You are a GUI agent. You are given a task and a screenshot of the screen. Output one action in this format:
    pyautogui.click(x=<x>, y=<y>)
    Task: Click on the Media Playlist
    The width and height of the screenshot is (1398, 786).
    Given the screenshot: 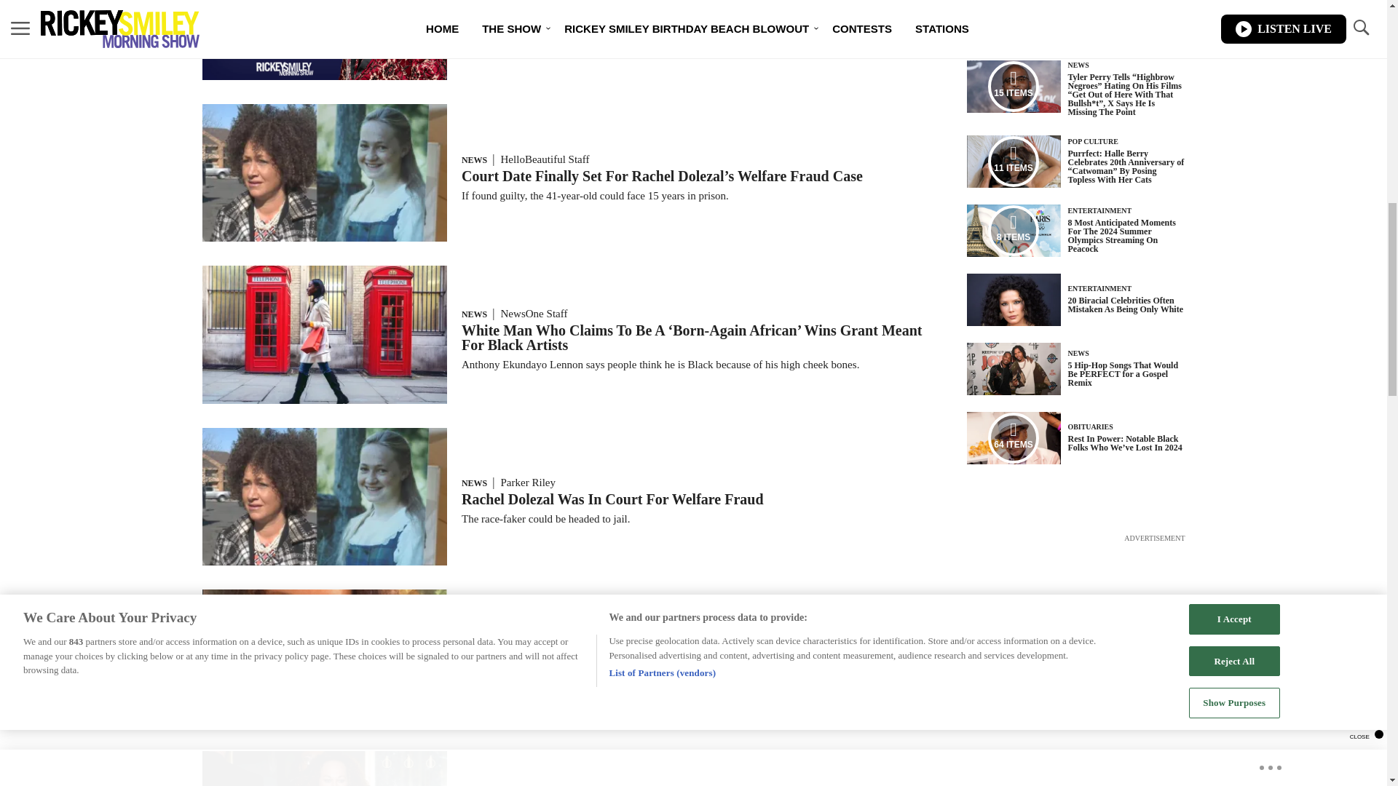 What is the action you would take?
    pyautogui.click(x=1014, y=230)
    